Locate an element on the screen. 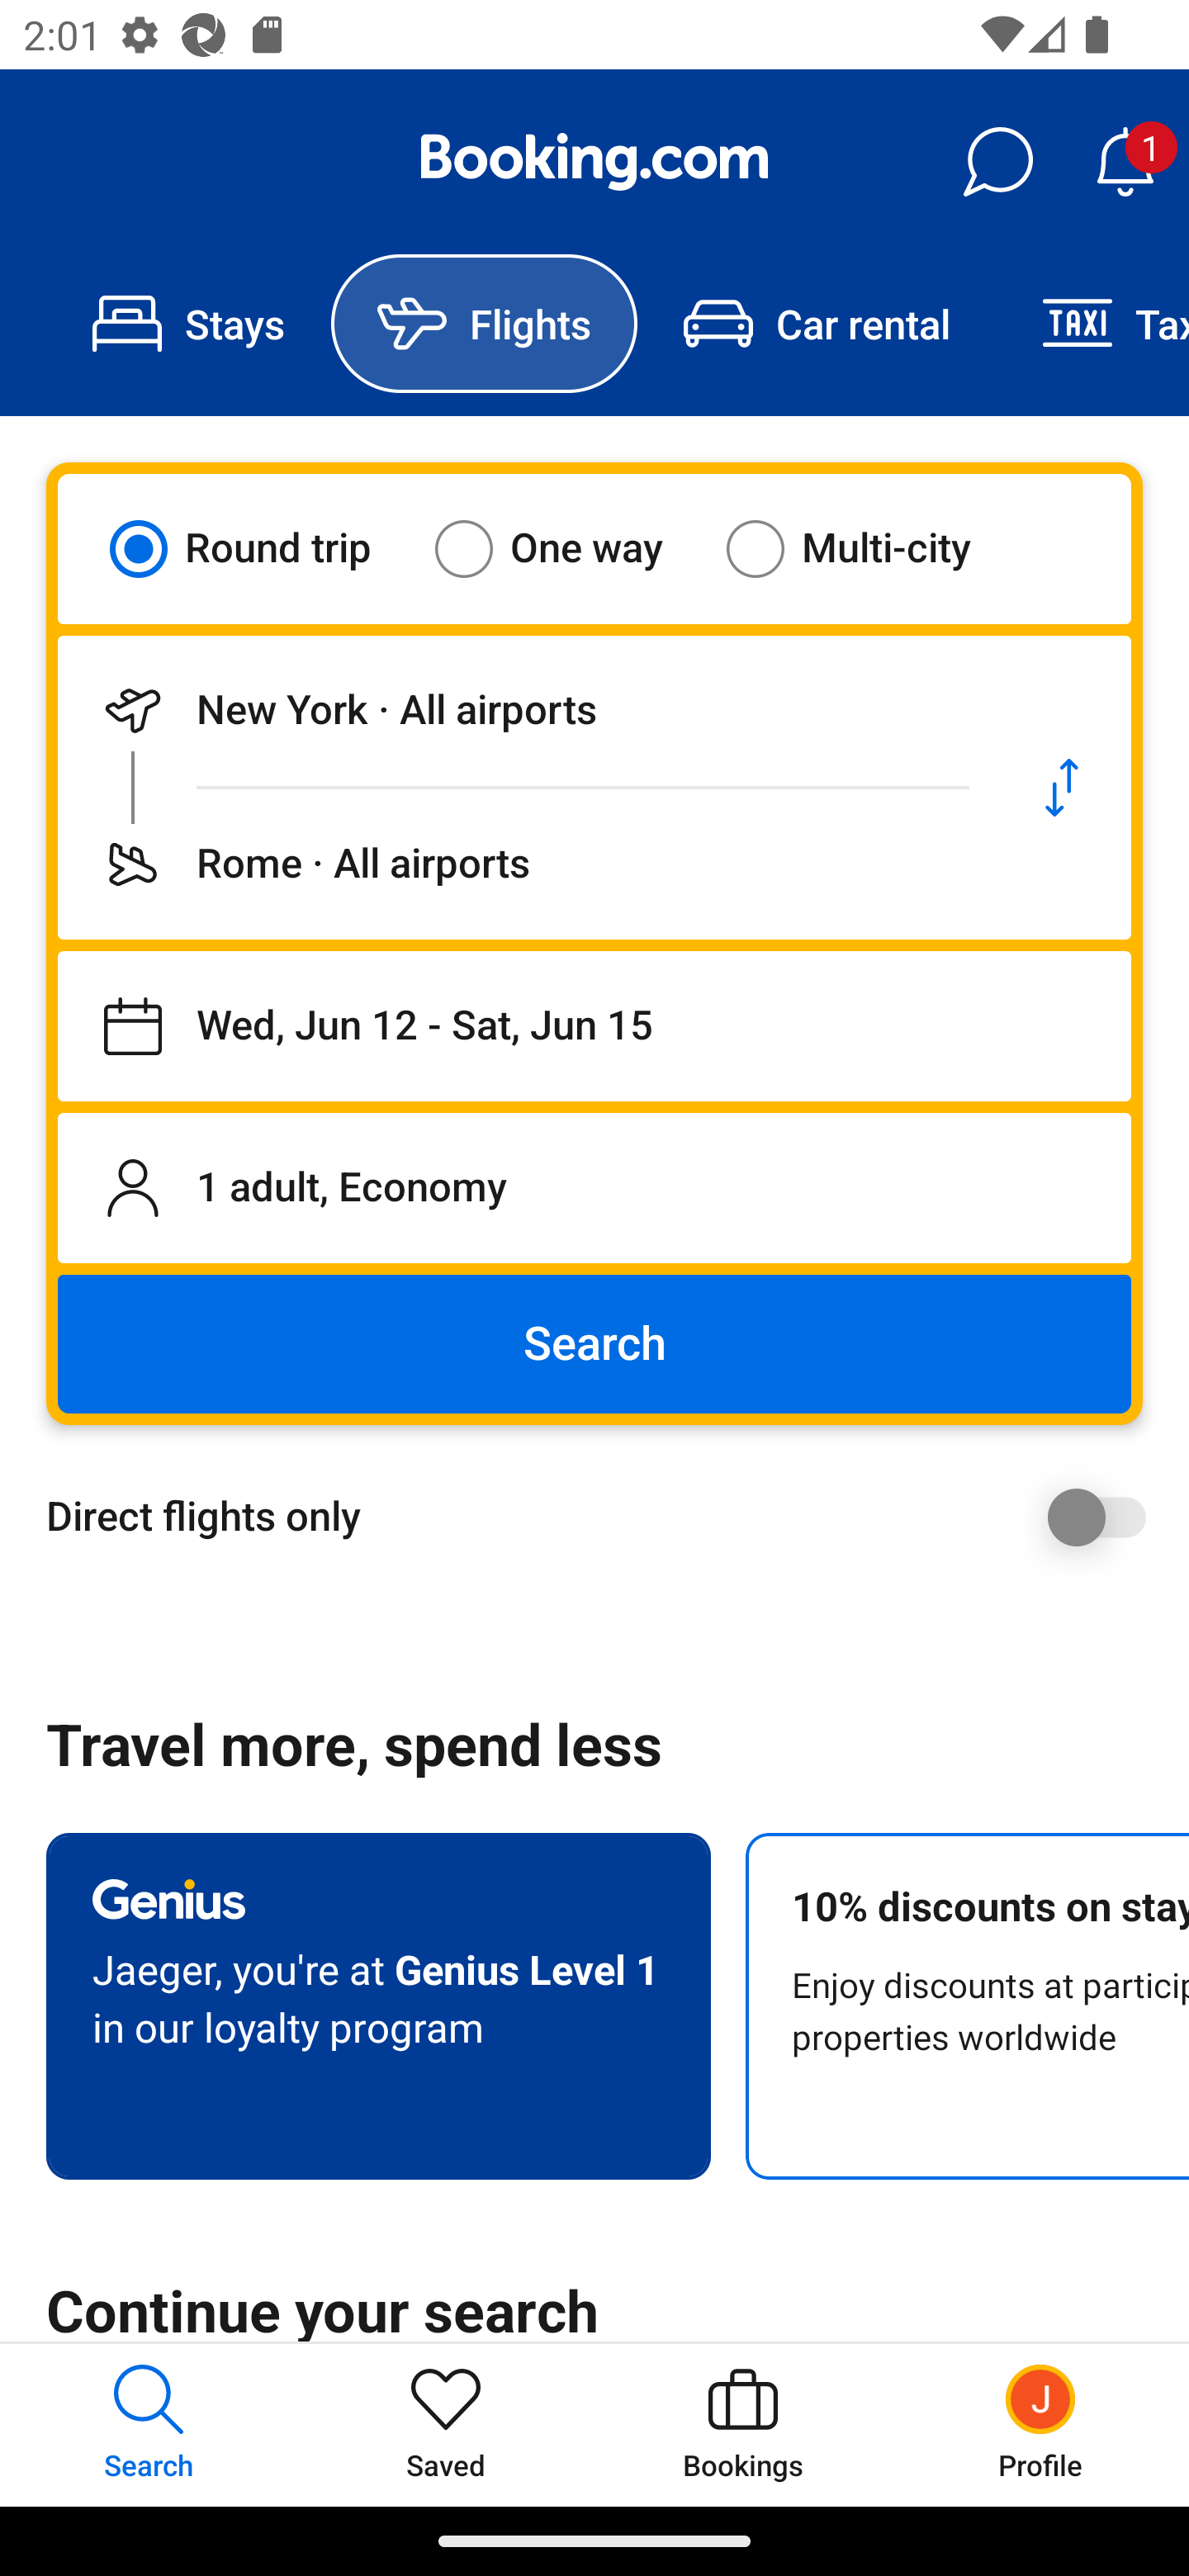 The height and width of the screenshot is (2576, 1189). Direct flights only is located at coordinates (606, 1517).